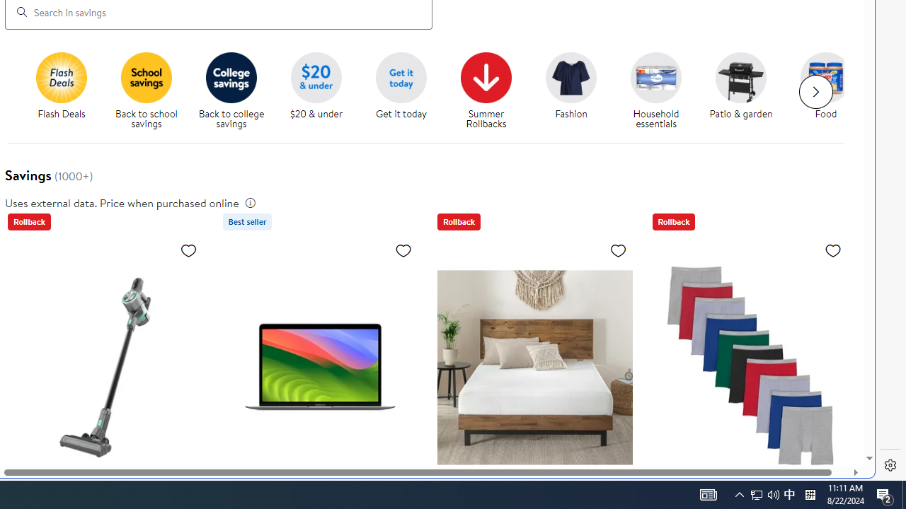 Image resolution: width=906 pixels, height=509 pixels. I want to click on Household essentials, so click(661, 90).